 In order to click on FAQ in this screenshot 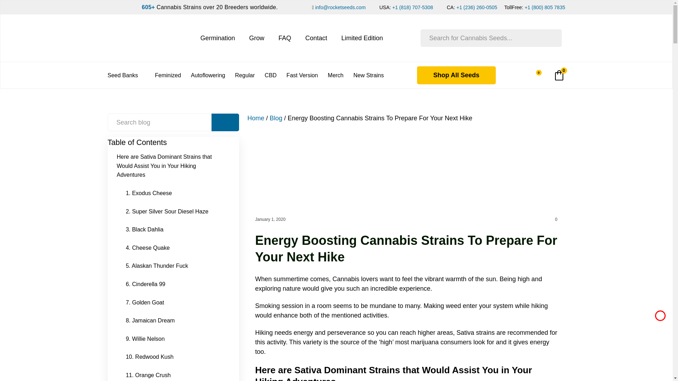, I will do `click(284, 38)`.